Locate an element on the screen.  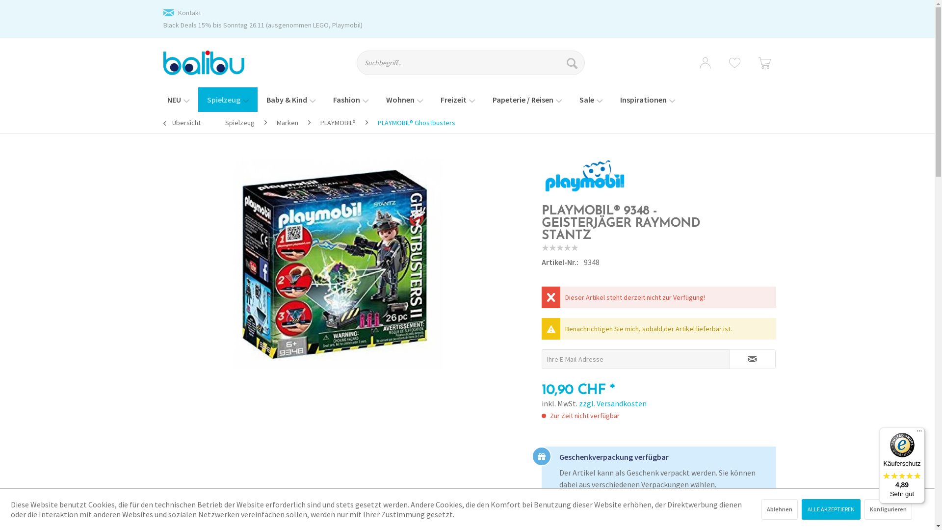
Baby & Kind is located at coordinates (290, 100).